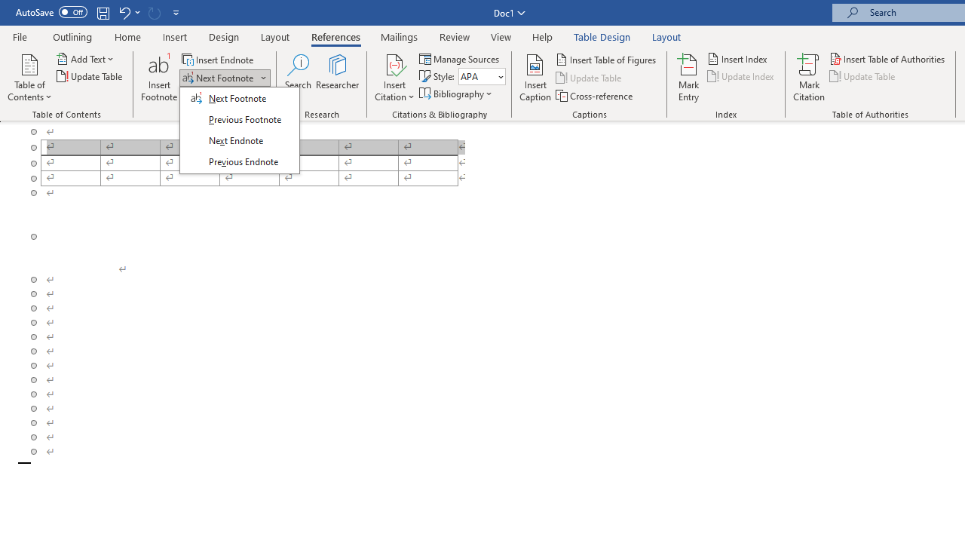 The width and height of the screenshot is (965, 543). Describe the element at coordinates (128, 12) in the screenshot. I see `Undo Outline Move Up` at that location.